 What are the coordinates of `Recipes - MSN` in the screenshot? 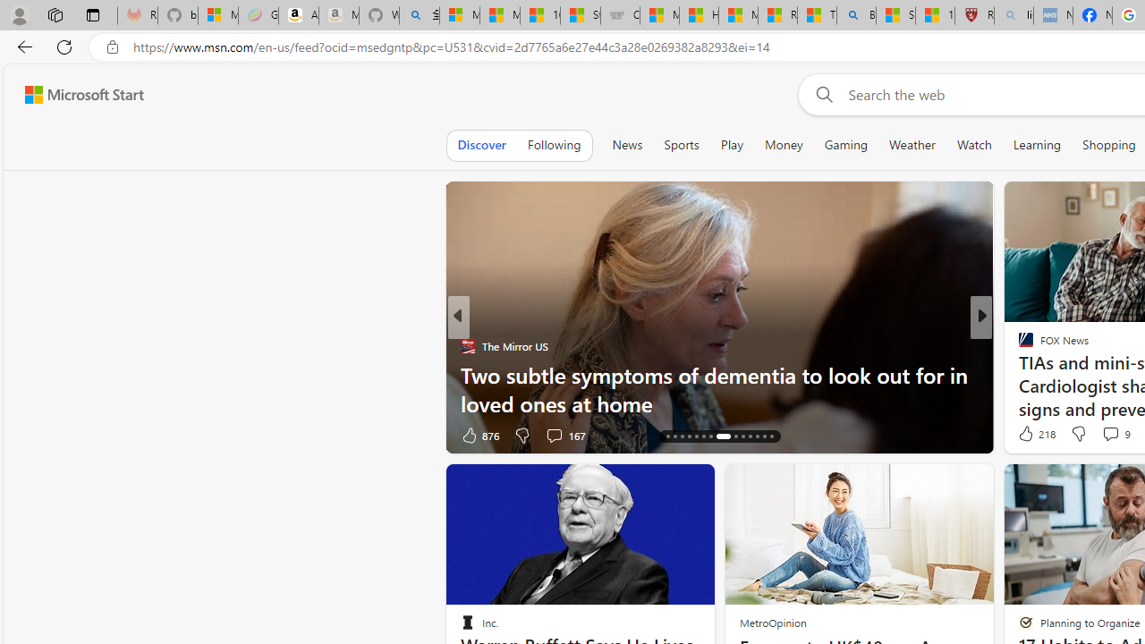 It's located at (776, 16).